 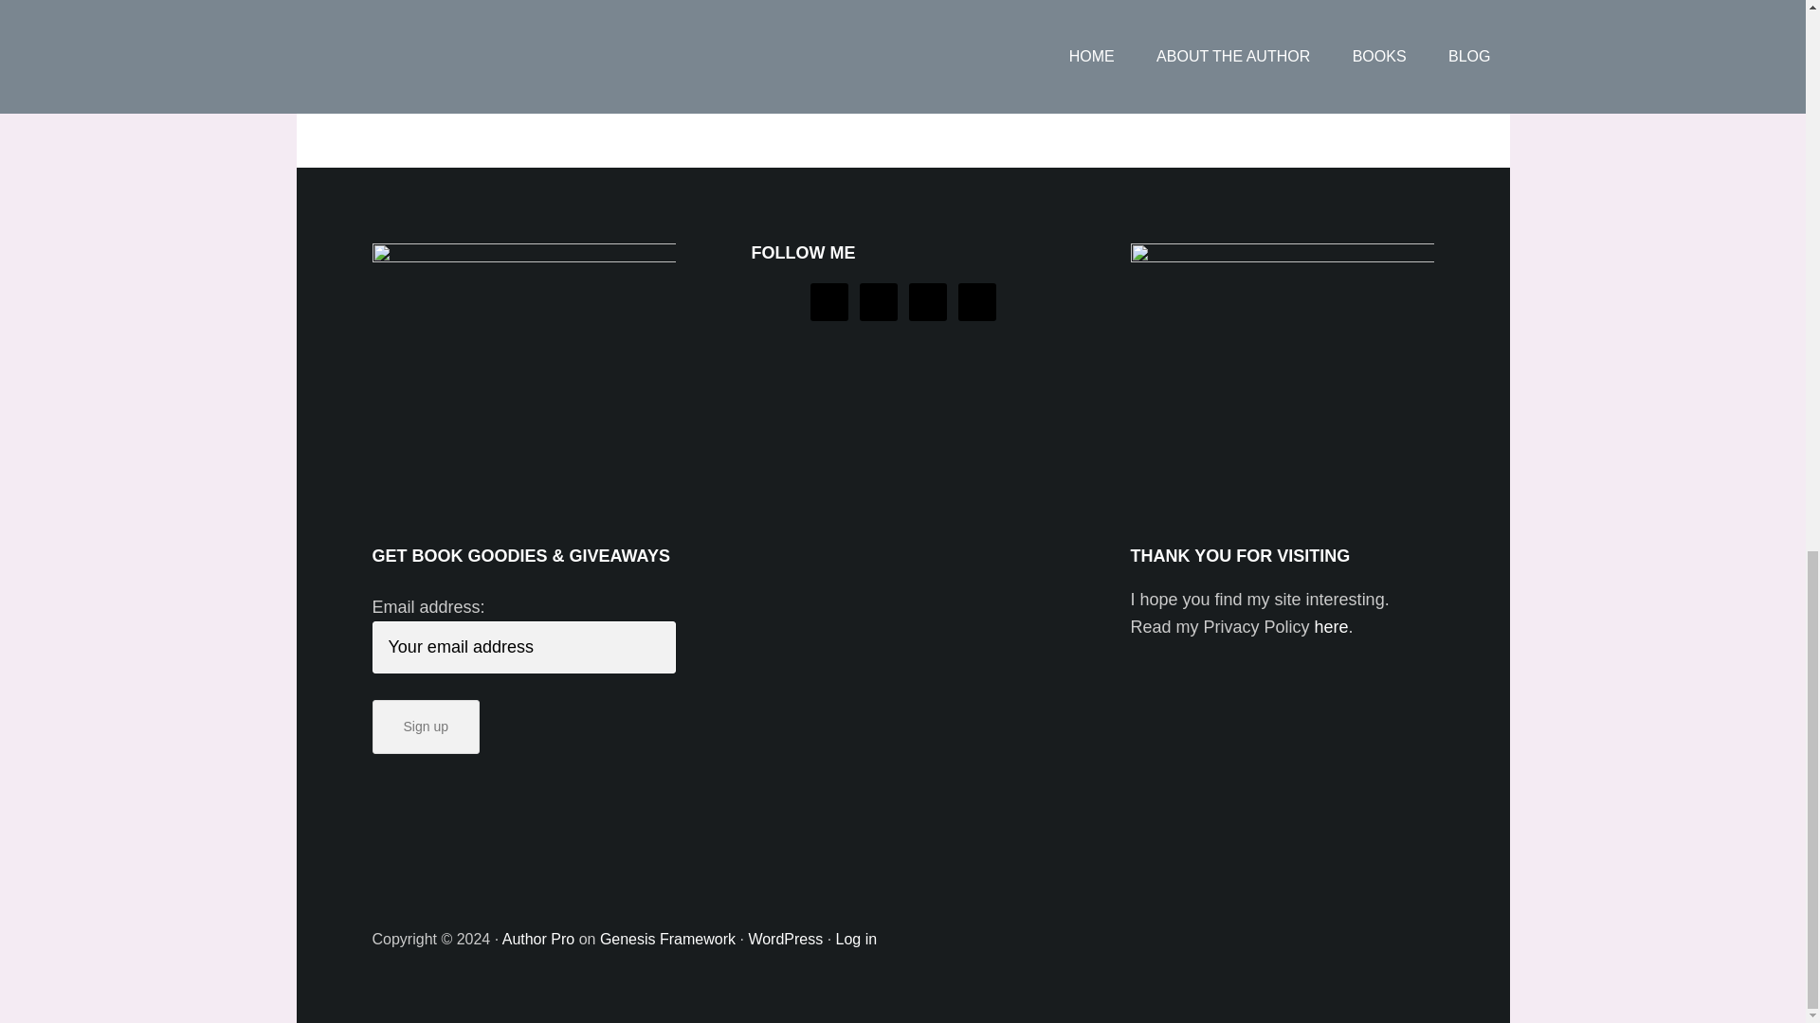 What do you see at coordinates (785, 939) in the screenshot?
I see `WordPress` at bounding box center [785, 939].